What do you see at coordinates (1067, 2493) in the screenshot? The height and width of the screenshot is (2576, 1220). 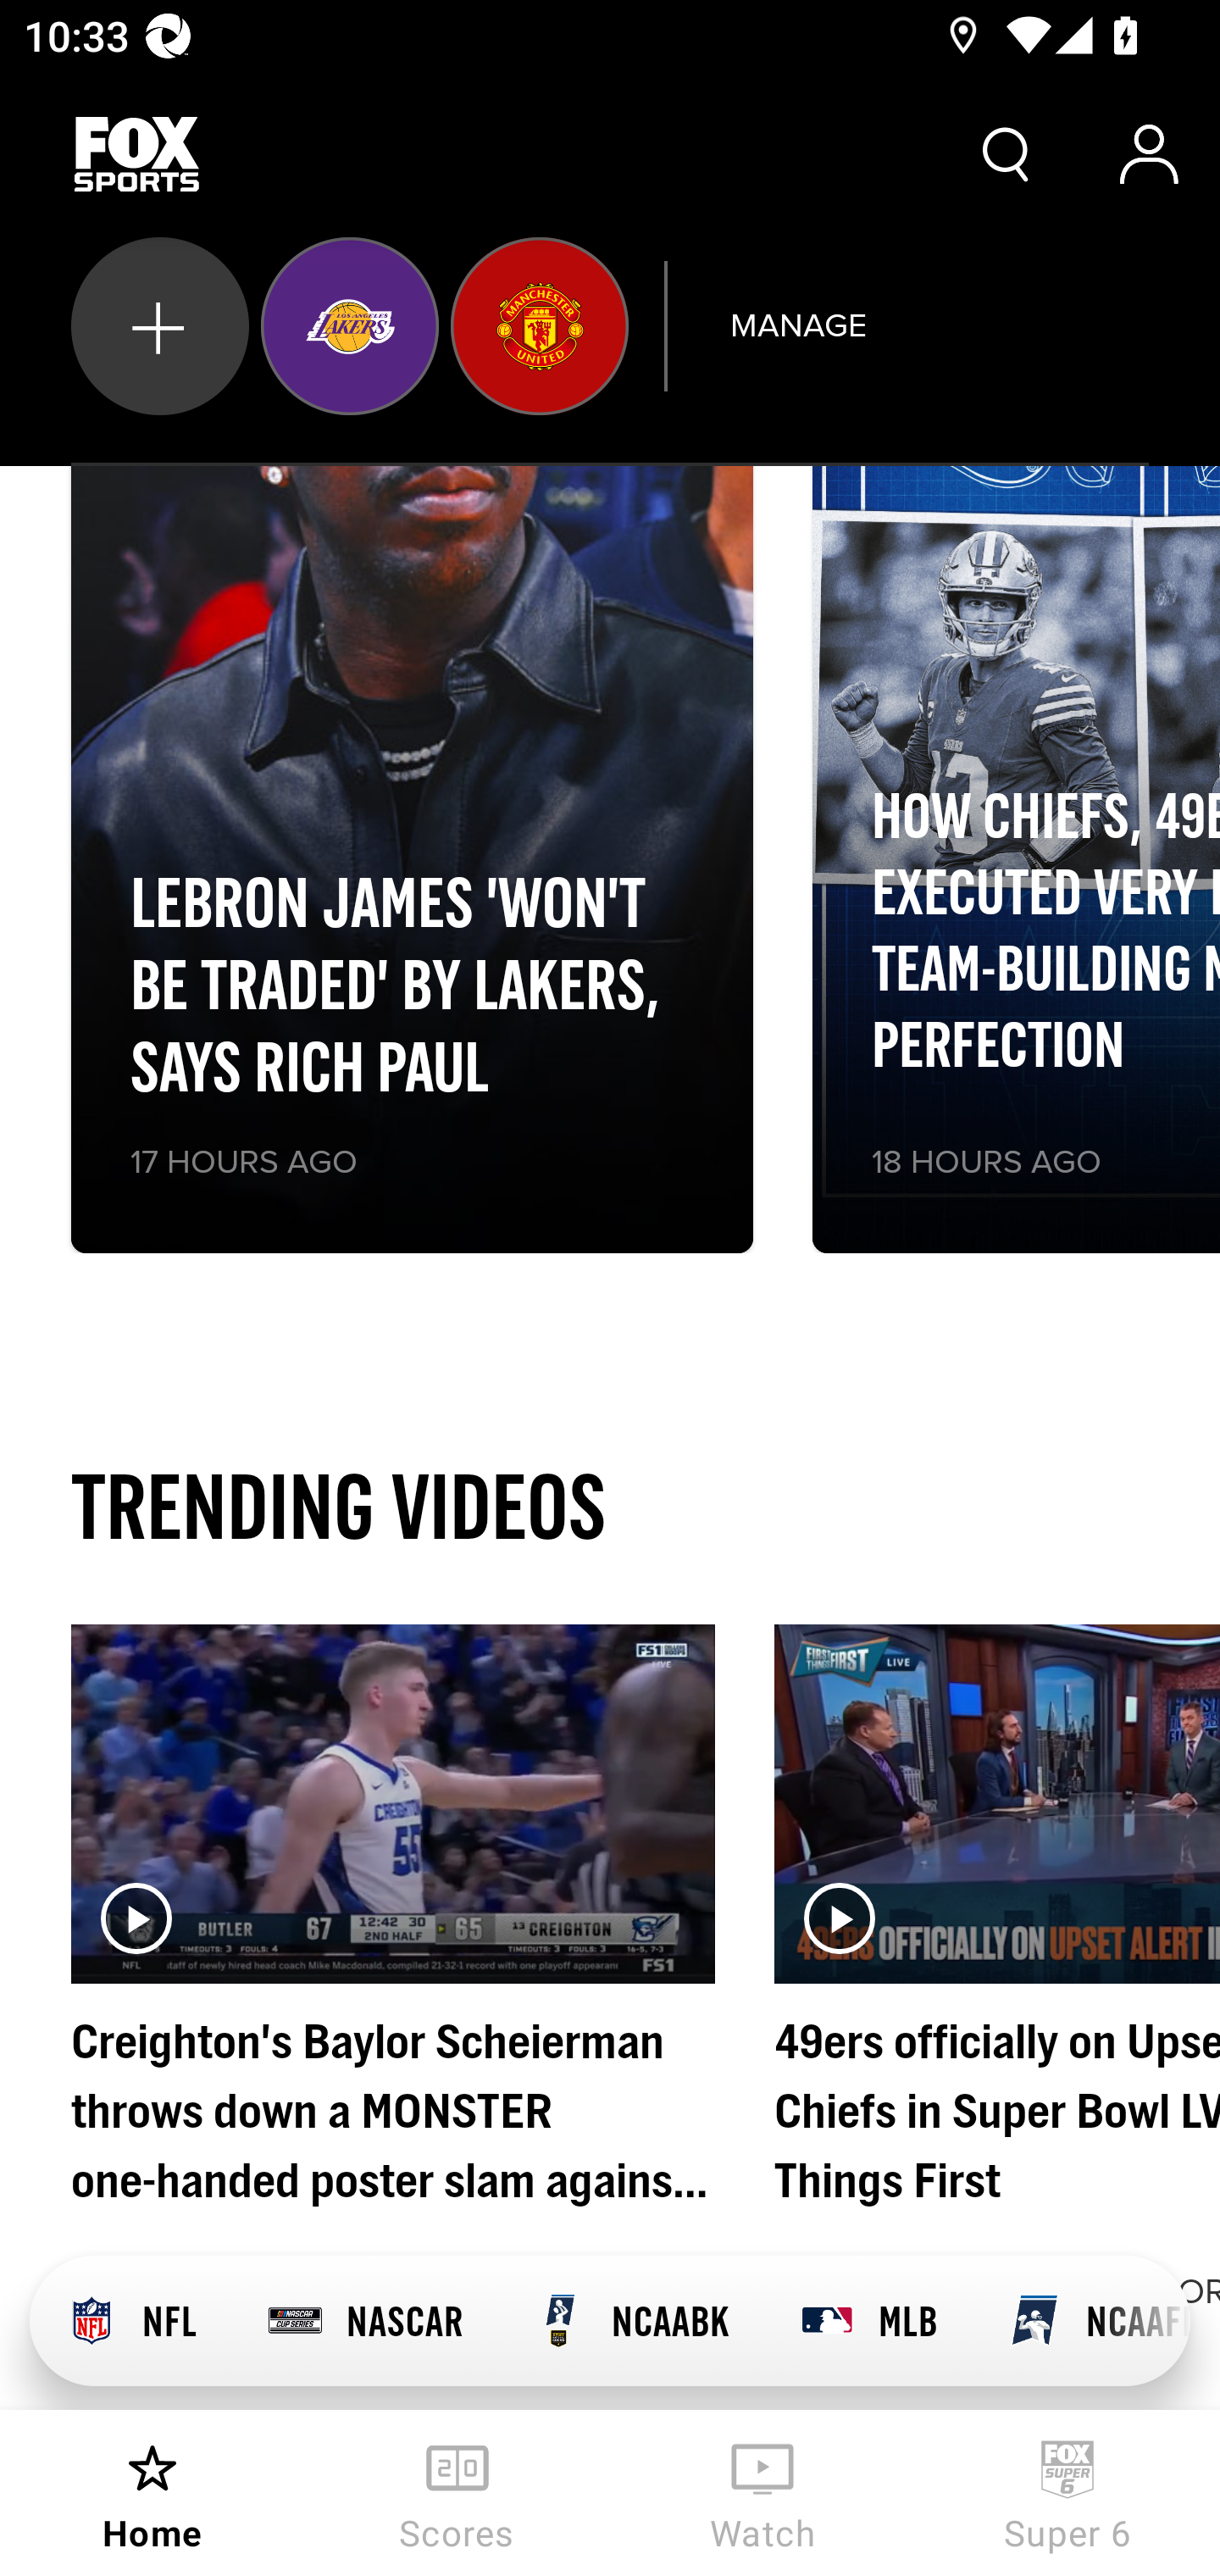 I see `Super 6` at bounding box center [1067, 2493].